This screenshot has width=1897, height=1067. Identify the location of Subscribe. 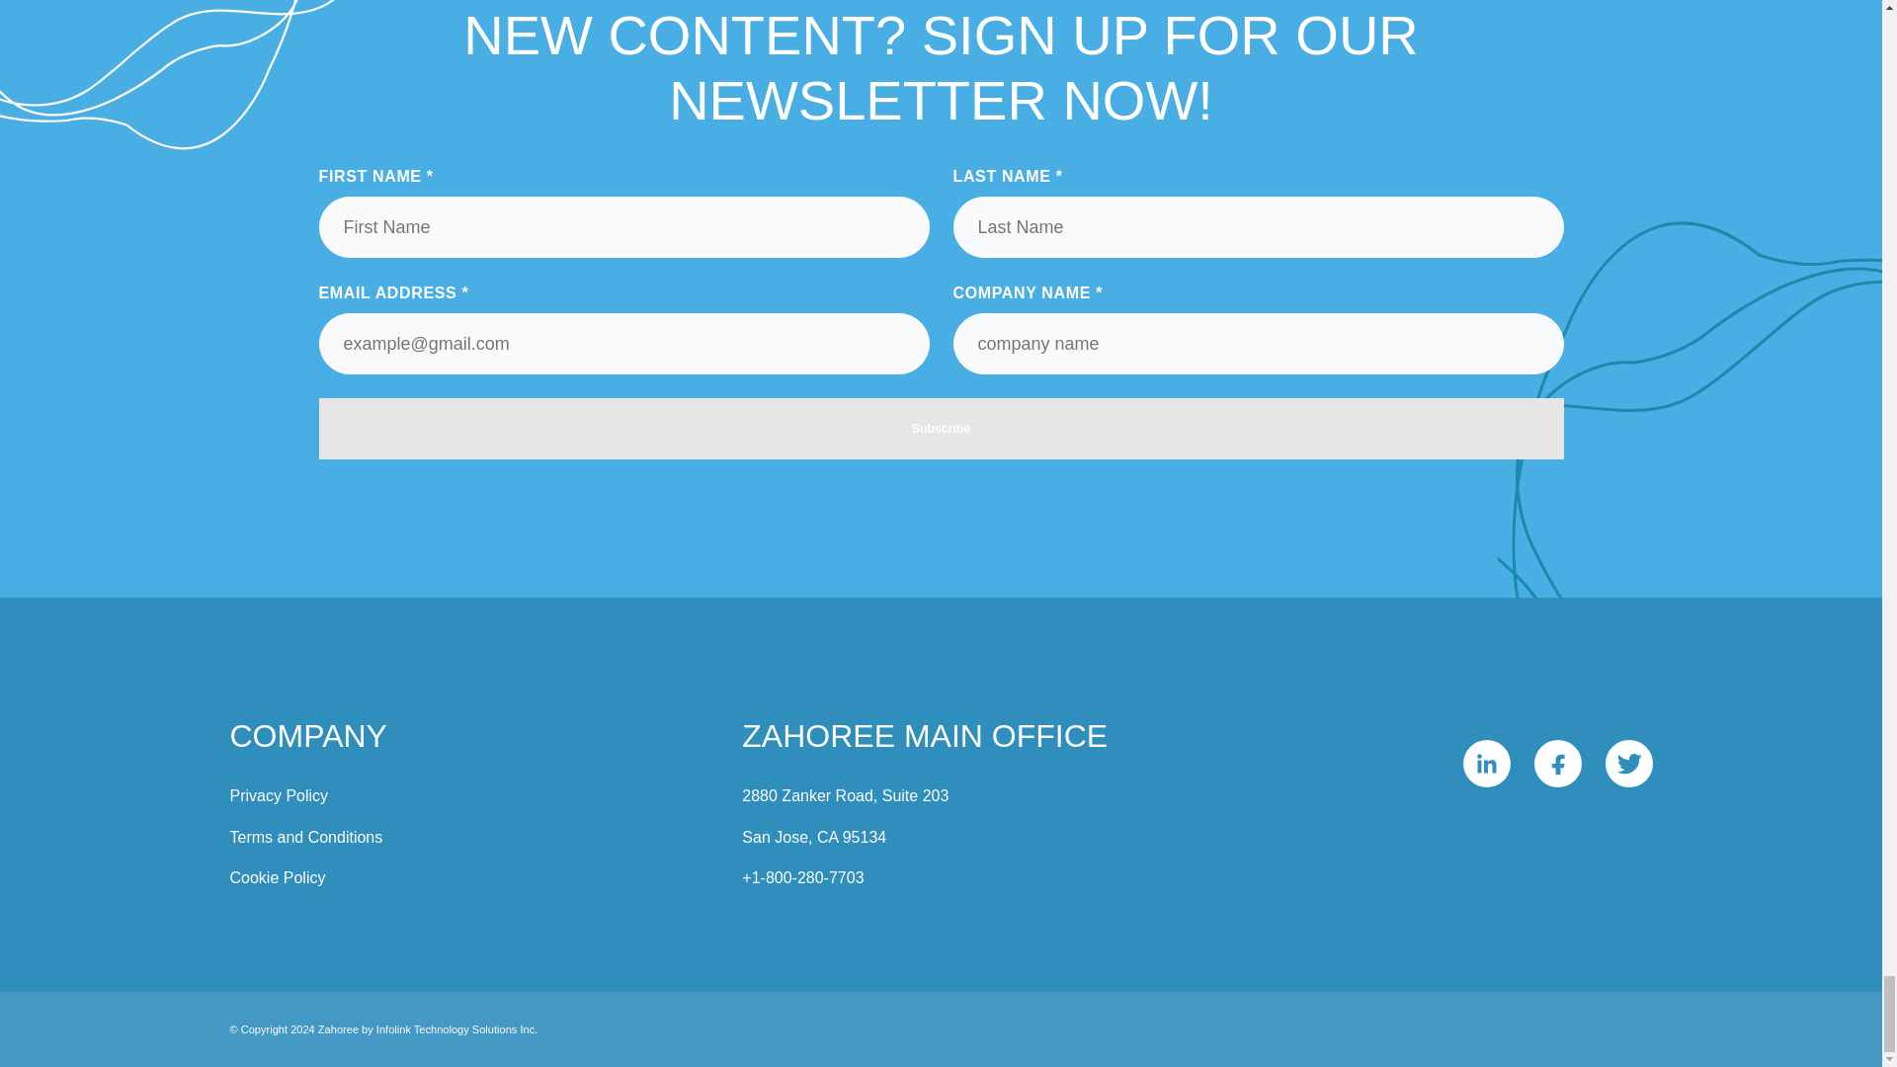
(941, 429).